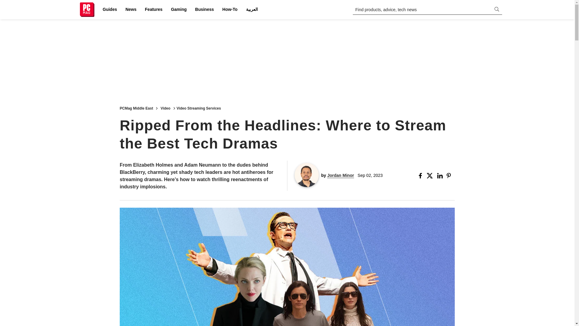 The width and height of the screenshot is (579, 326). I want to click on Video, so click(165, 108).